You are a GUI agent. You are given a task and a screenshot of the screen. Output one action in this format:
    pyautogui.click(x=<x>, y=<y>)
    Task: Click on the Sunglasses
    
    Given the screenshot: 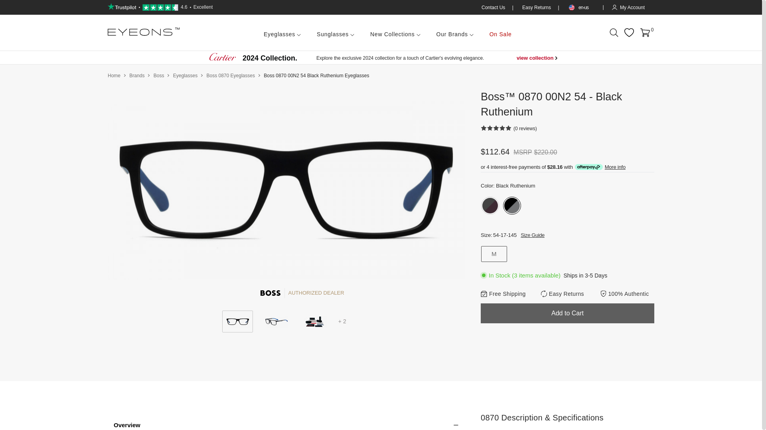 What is the action you would take?
    pyautogui.click(x=335, y=33)
    